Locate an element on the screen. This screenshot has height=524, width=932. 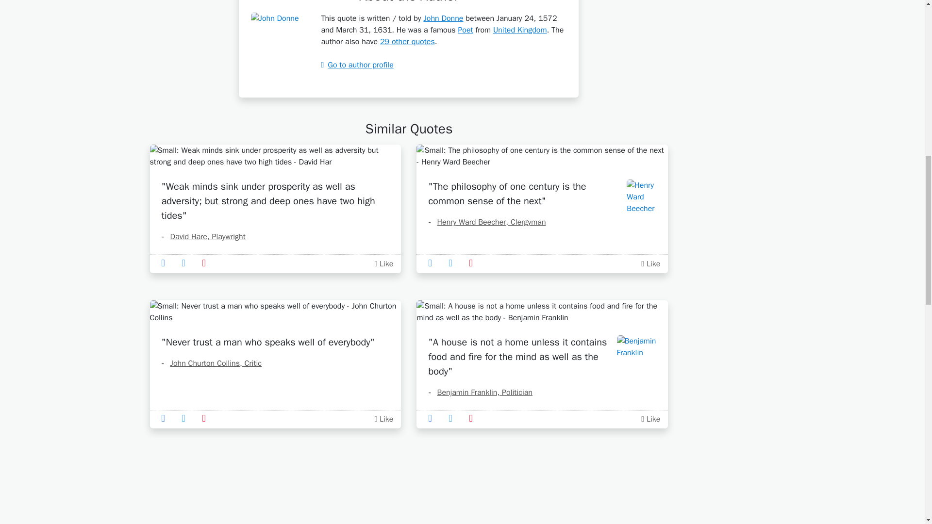
29 other quotes is located at coordinates (408, 42).